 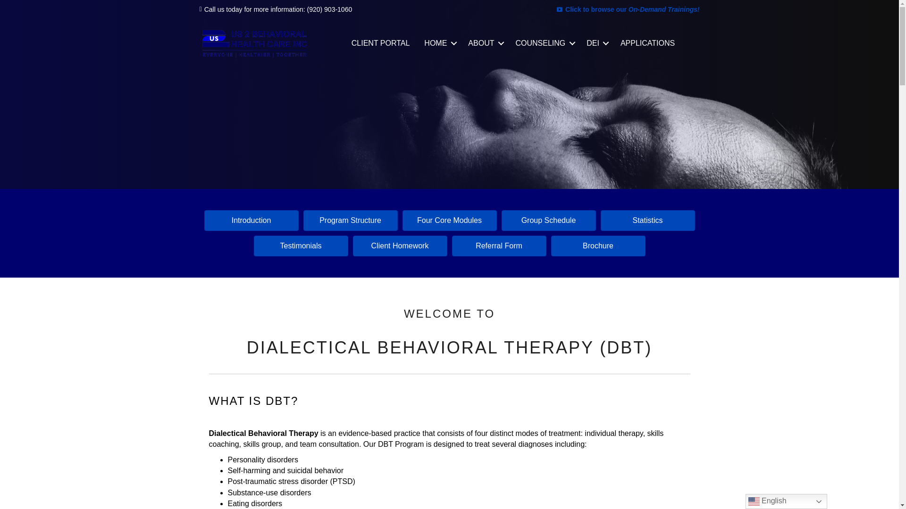 What do you see at coordinates (544, 42) in the screenshot?
I see `COUNSELING` at bounding box center [544, 42].